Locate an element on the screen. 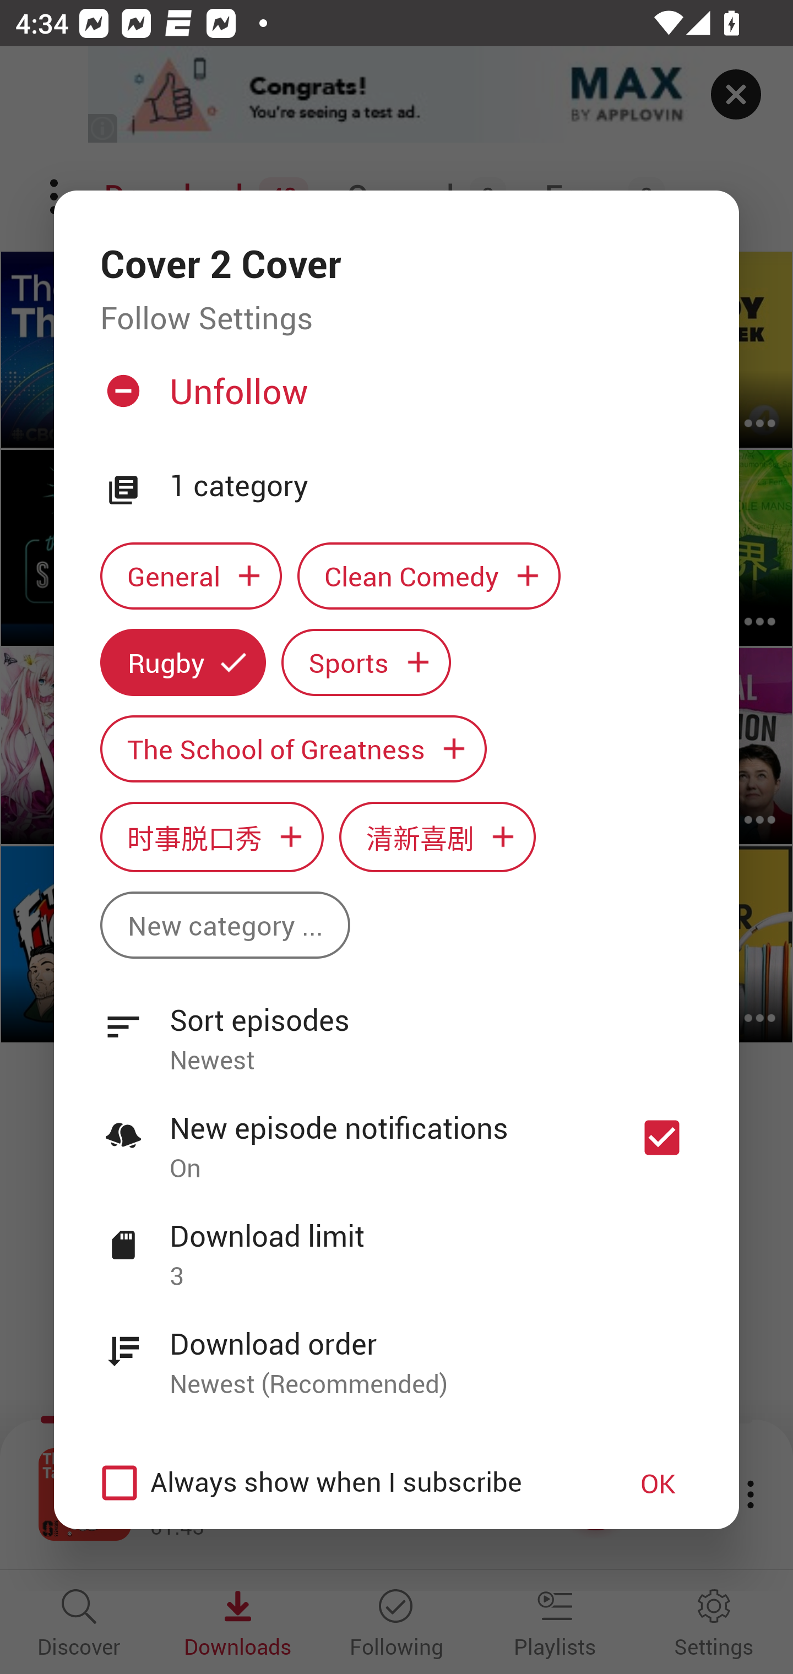 The image size is (793, 1674). Sort episodes Newest is located at coordinates (397, 1028).